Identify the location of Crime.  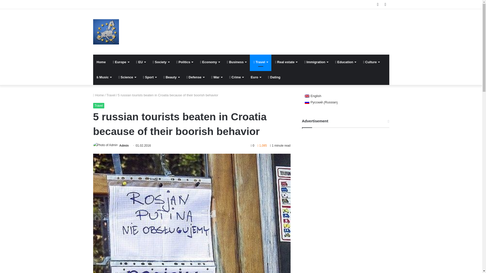
(236, 77).